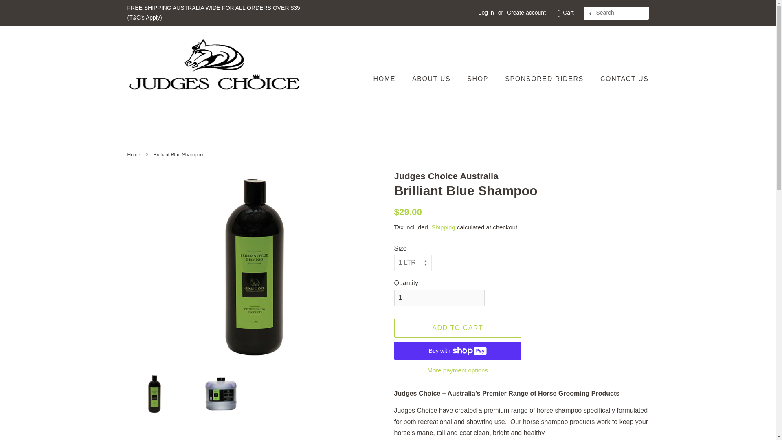 The width and height of the screenshot is (782, 440). I want to click on SPONSORED RIDERS, so click(545, 78).